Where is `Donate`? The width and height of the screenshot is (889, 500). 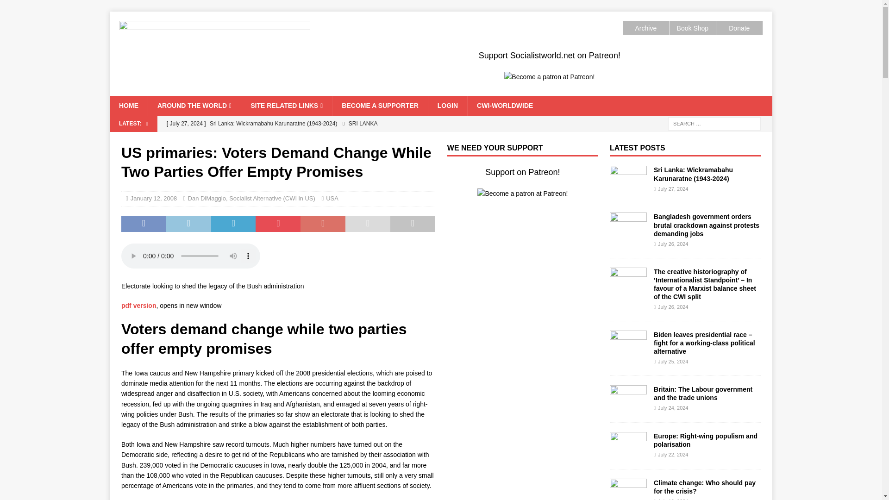
Donate is located at coordinates (739, 28).